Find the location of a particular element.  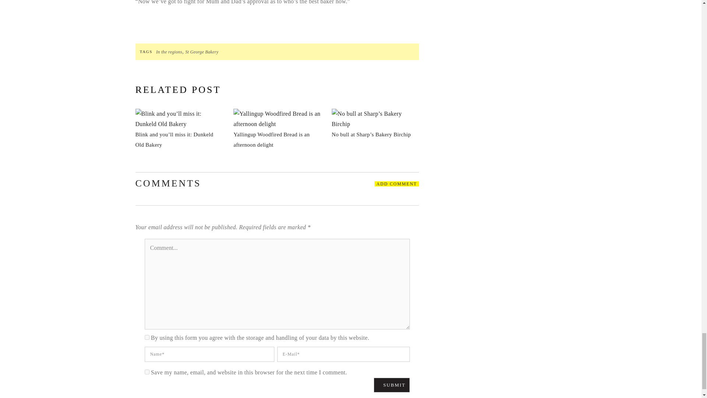

privacy-key is located at coordinates (147, 338).